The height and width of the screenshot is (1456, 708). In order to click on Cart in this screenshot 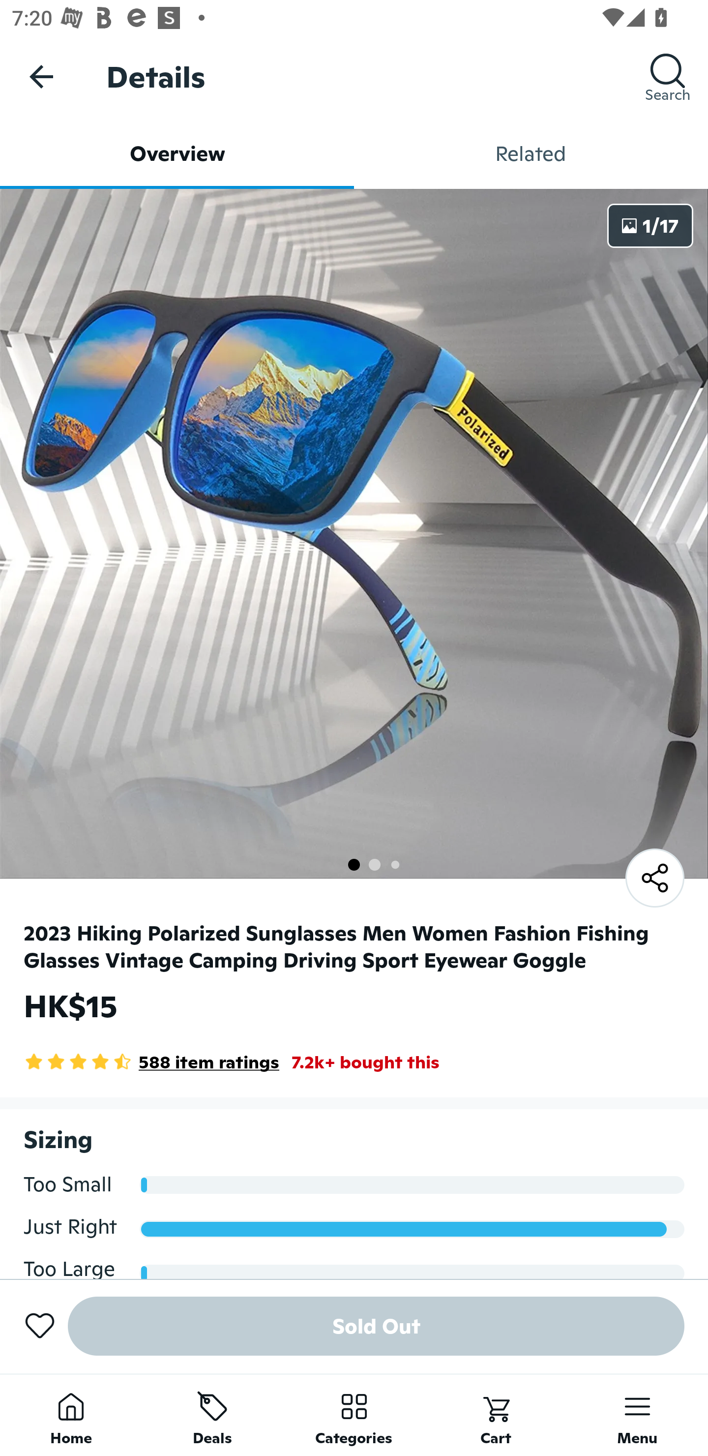, I will do `click(496, 1415)`.